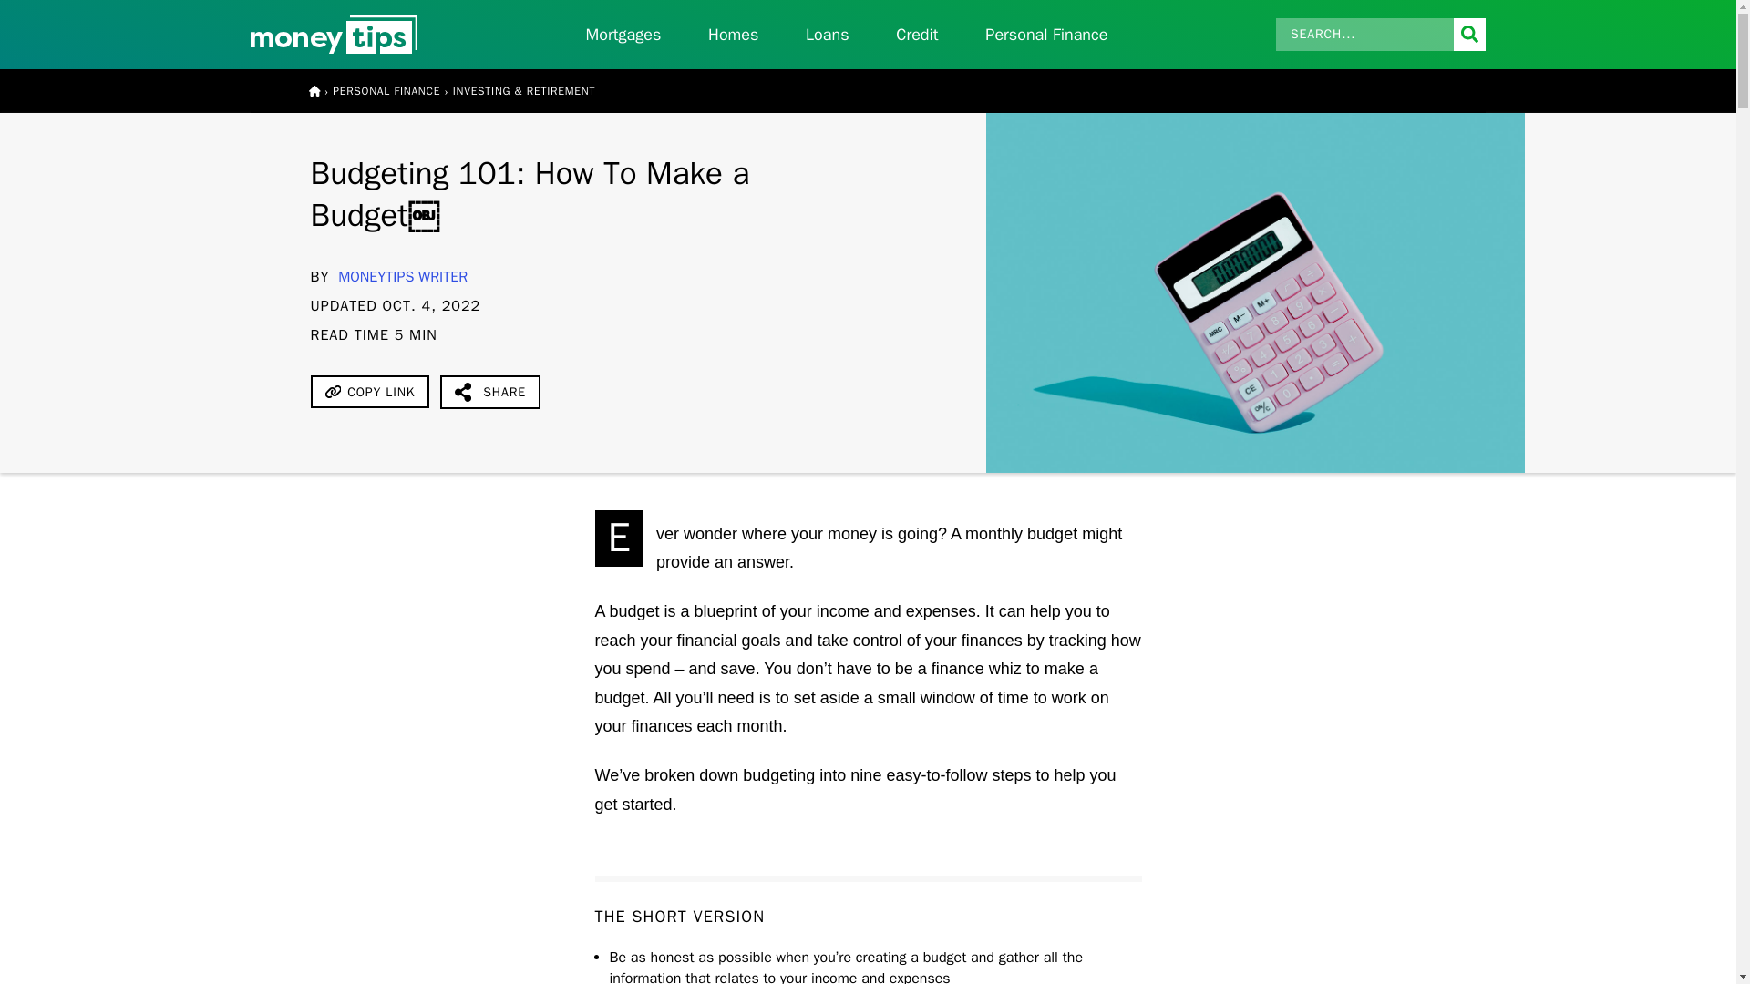 This screenshot has width=1750, height=984. I want to click on Mortgages, so click(623, 35).